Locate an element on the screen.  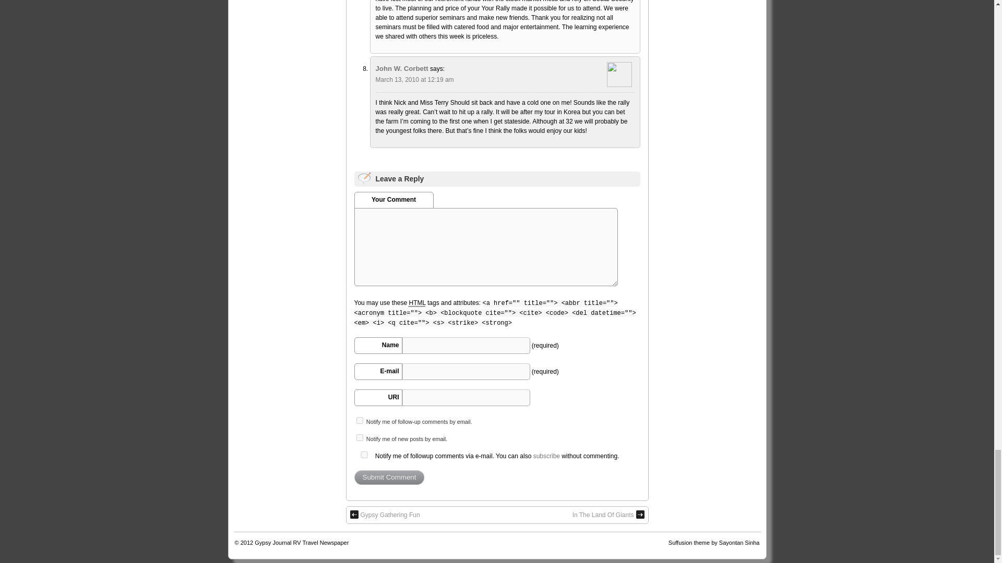
subscribe is located at coordinates (359, 420).